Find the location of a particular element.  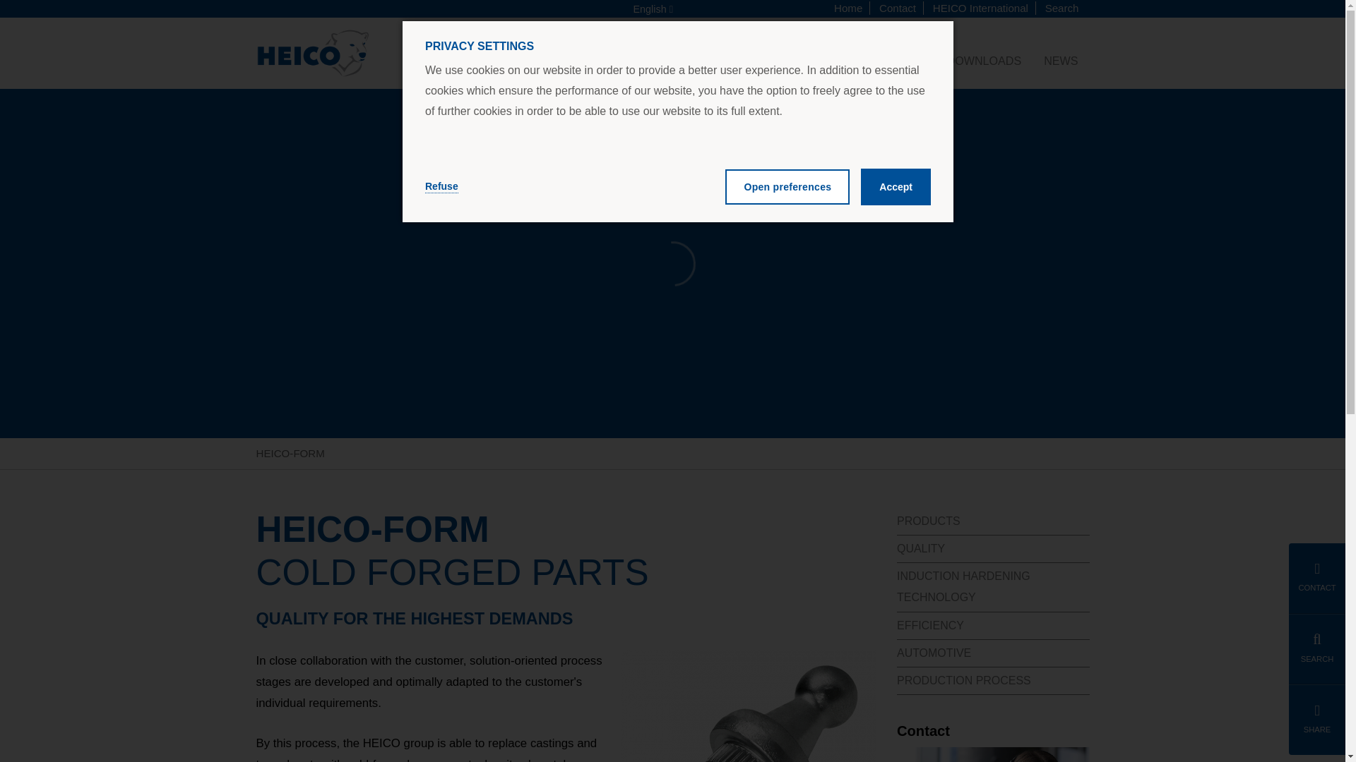

Contact is located at coordinates (849, 8).